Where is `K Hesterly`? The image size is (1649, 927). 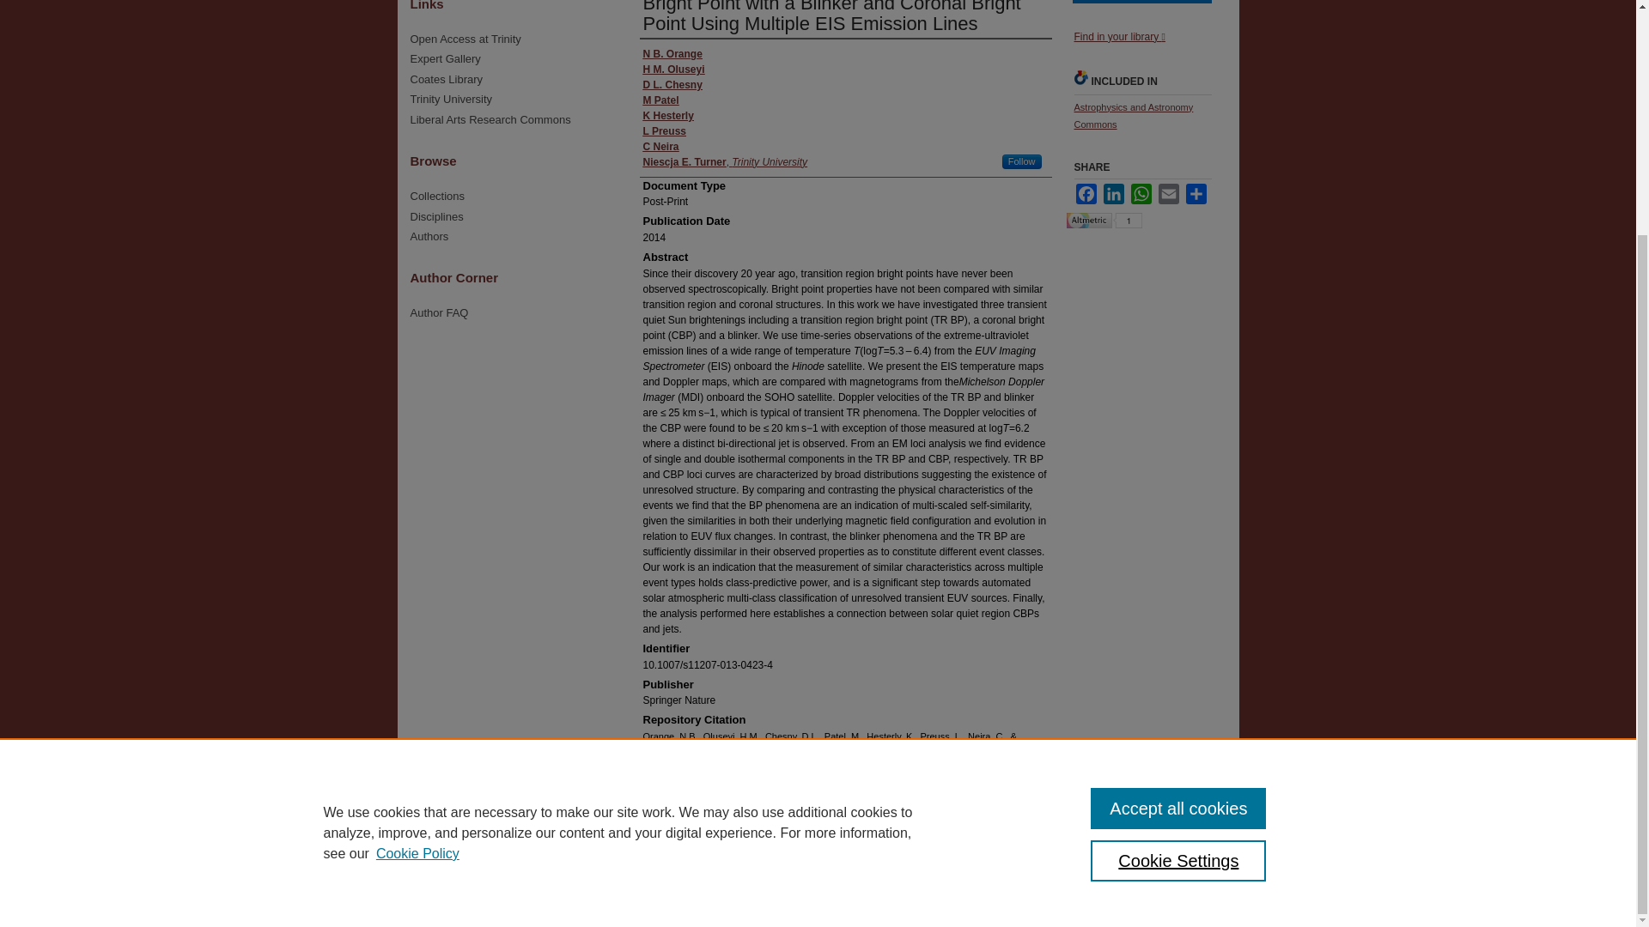
K Hesterly is located at coordinates (667, 115).